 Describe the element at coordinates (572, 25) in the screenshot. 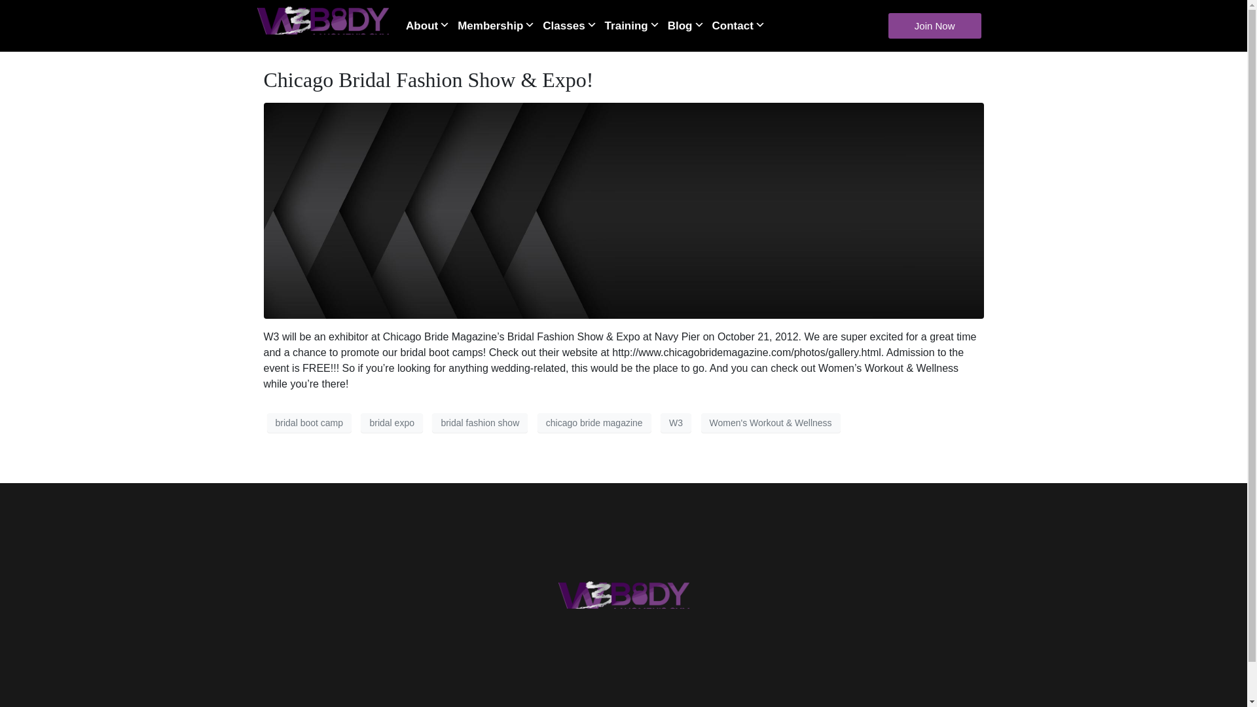

I see `Classes` at that location.